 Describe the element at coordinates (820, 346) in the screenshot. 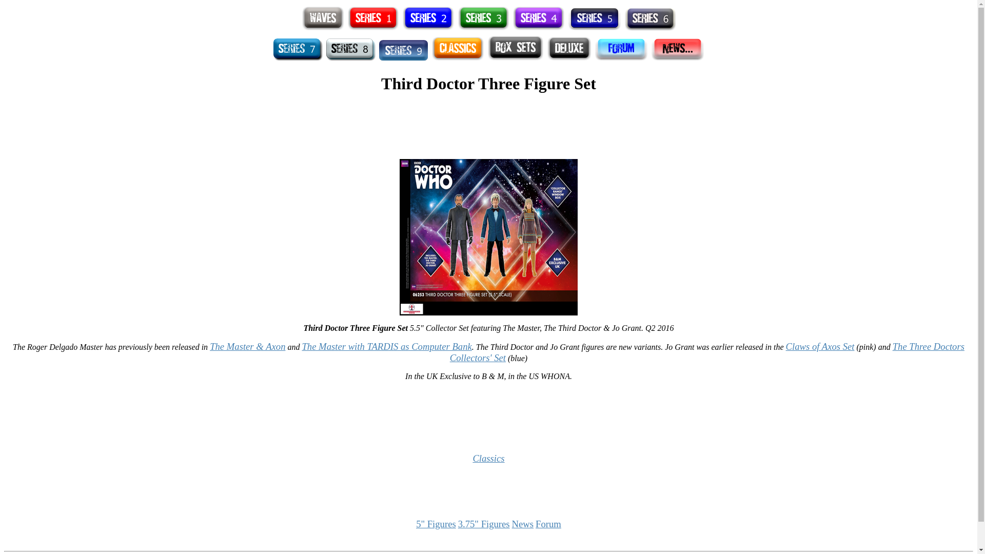

I see `Claws of Axos Set` at that location.